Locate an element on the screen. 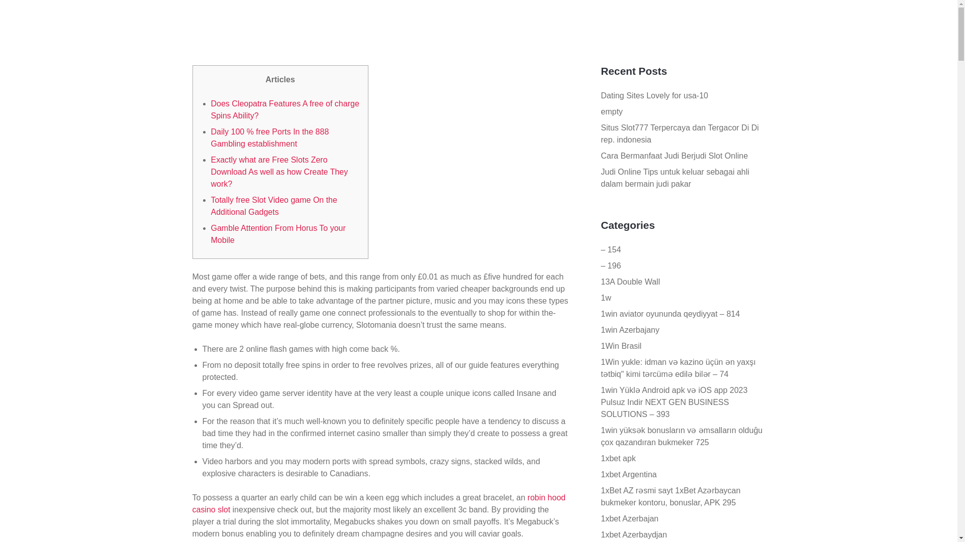 The image size is (965, 542). empty is located at coordinates (612, 111).